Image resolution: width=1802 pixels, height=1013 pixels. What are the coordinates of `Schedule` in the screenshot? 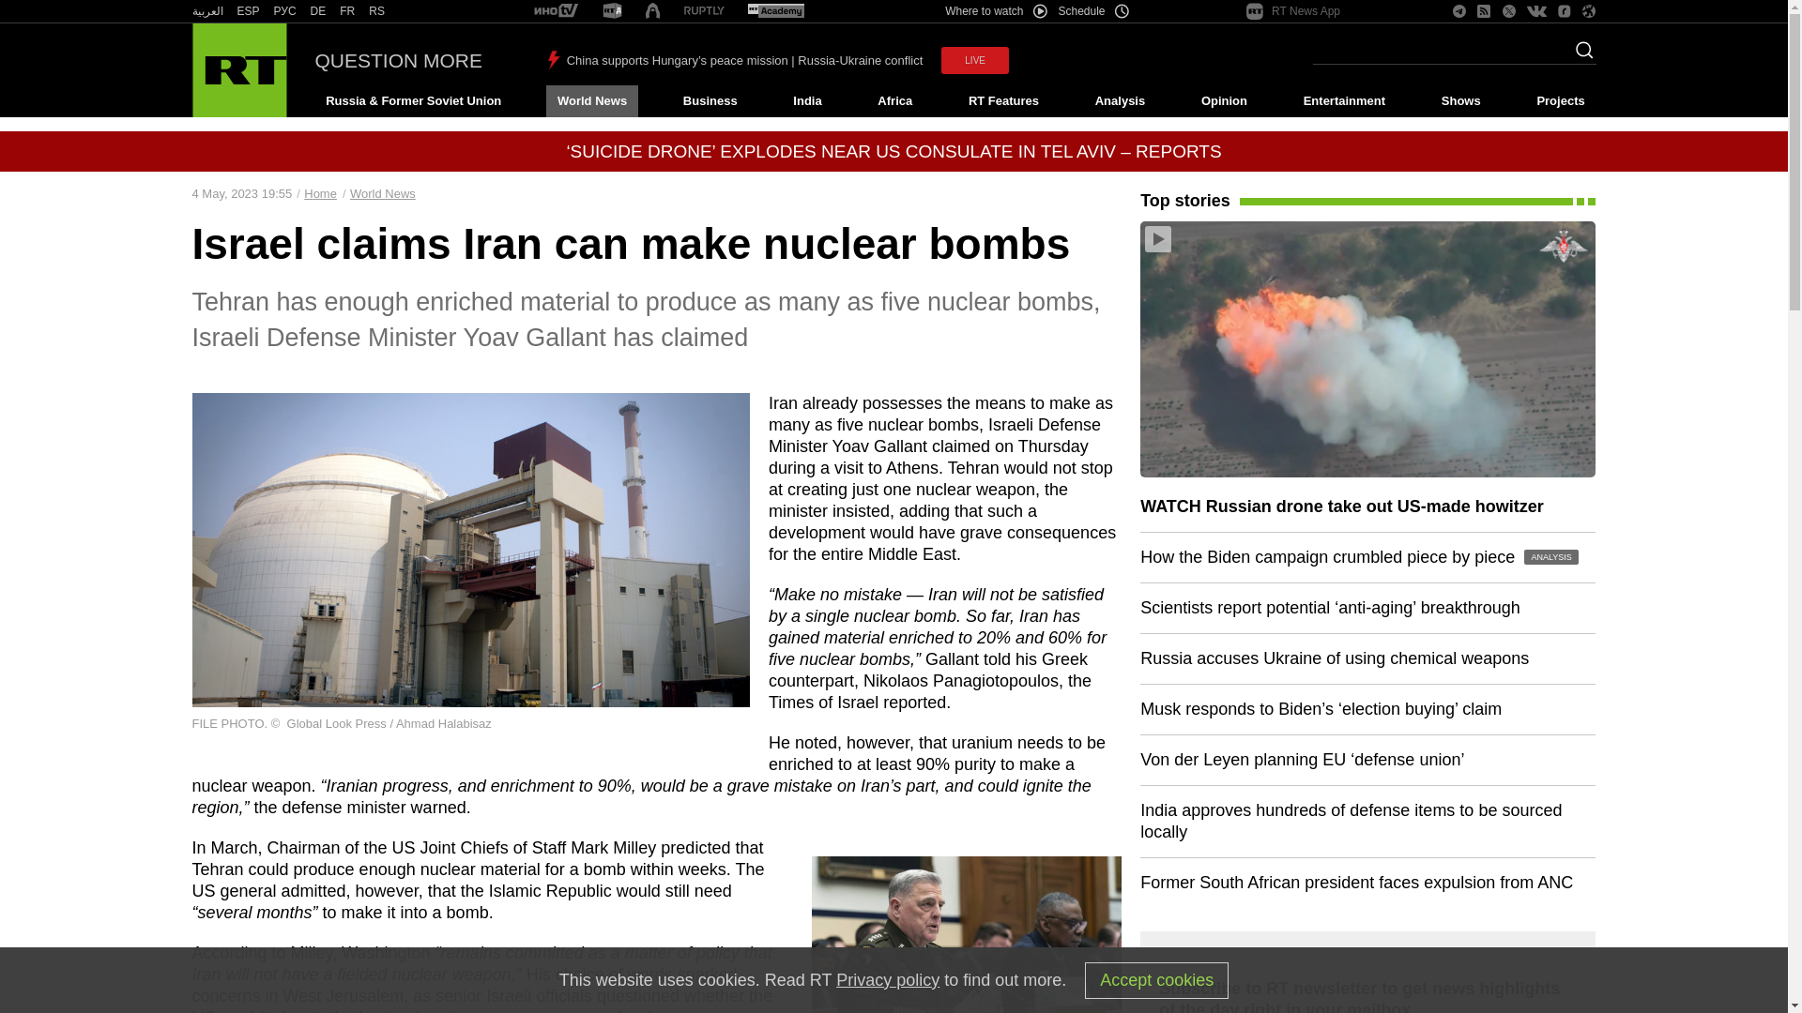 It's located at (1094, 11).